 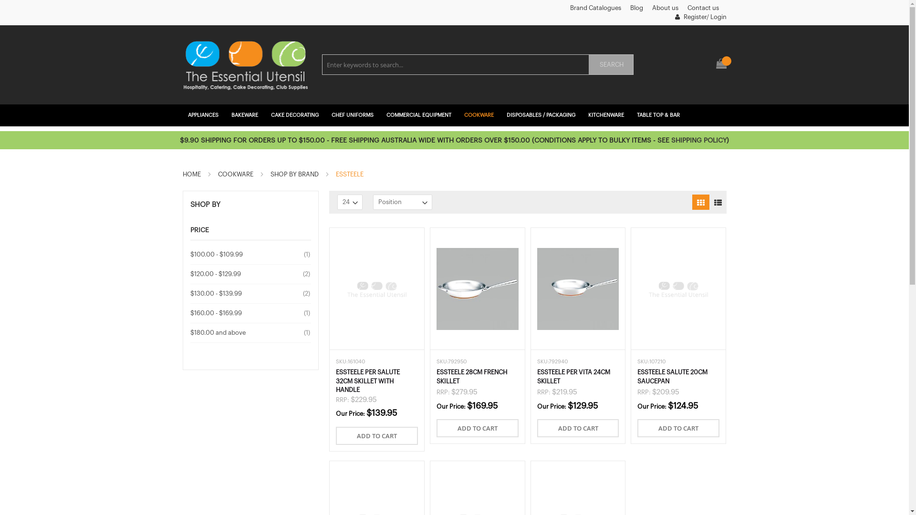 What do you see at coordinates (659, 115) in the screenshot?
I see `TABLE TOP & BAR` at bounding box center [659, 115].